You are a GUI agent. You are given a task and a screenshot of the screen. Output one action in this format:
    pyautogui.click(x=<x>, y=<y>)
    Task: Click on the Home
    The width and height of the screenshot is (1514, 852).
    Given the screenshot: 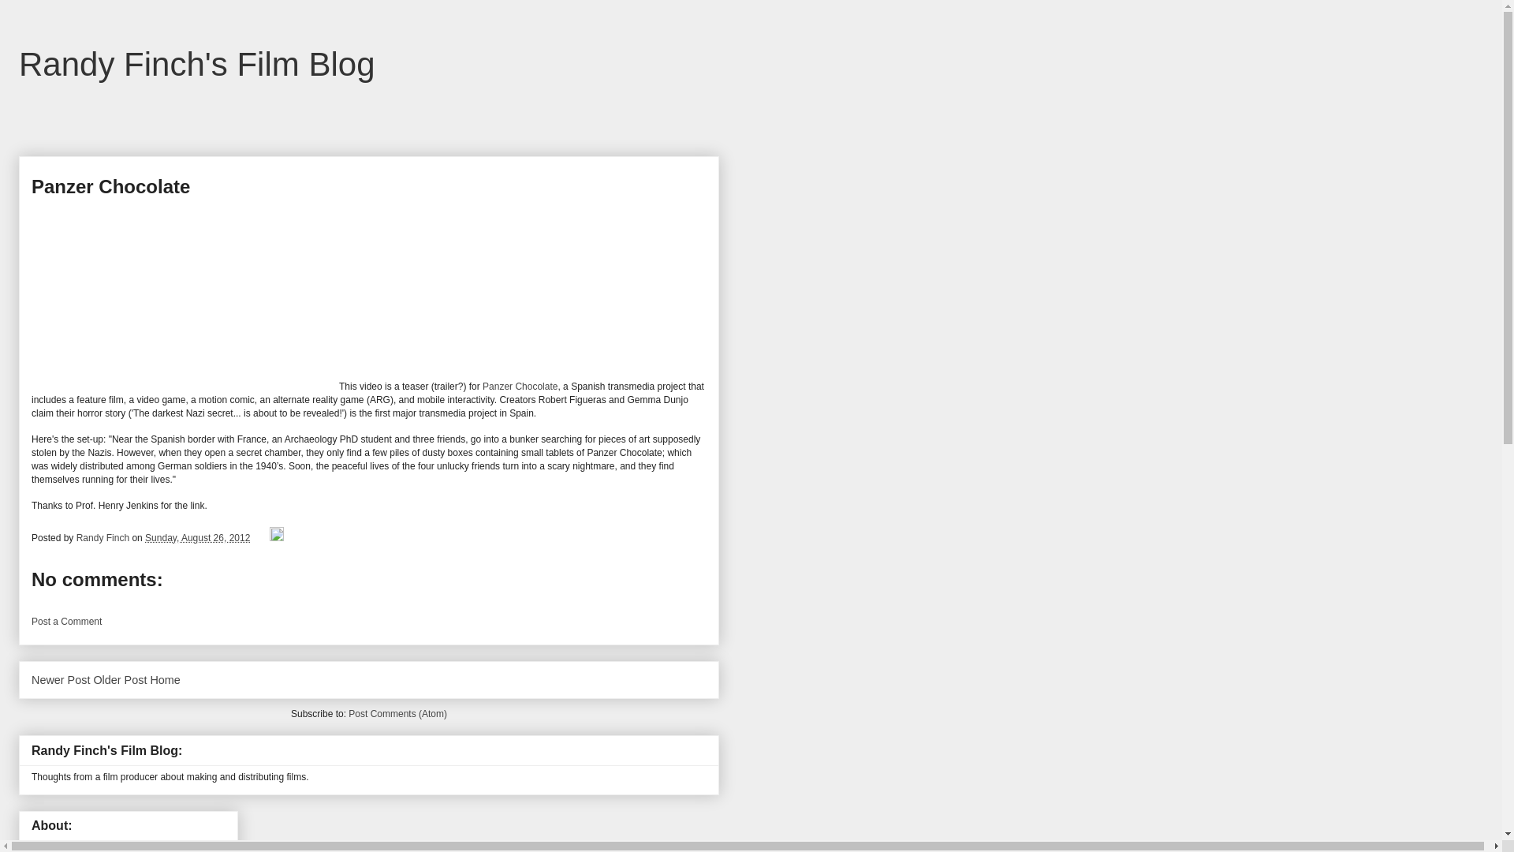 What is the action you would take?
    pyautogui.click(x=165, y=680)
    